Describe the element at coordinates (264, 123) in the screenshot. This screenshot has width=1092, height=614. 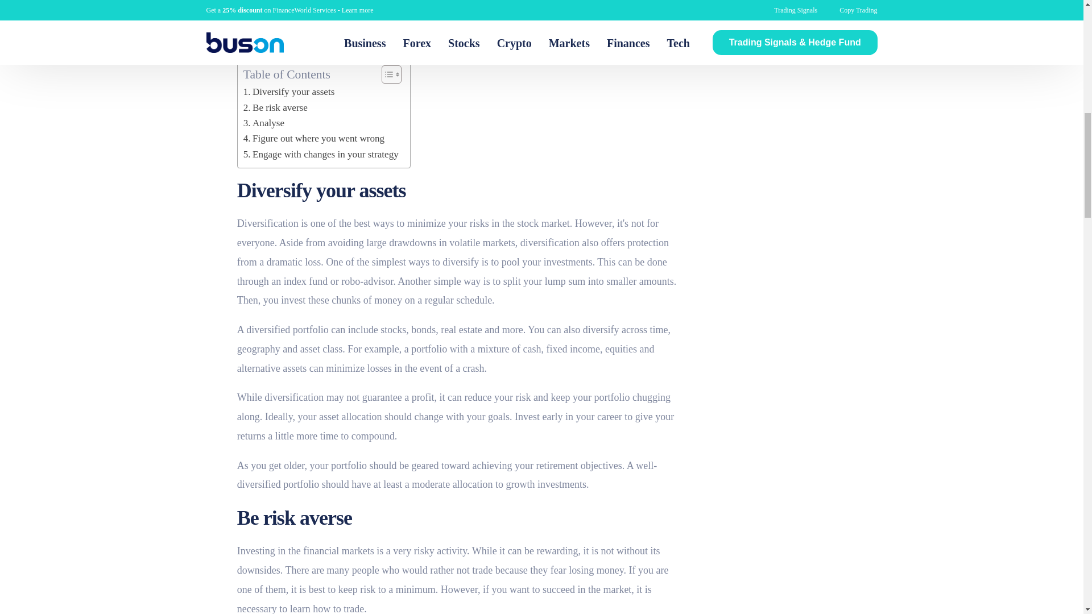
I see `Analyse` at that location.